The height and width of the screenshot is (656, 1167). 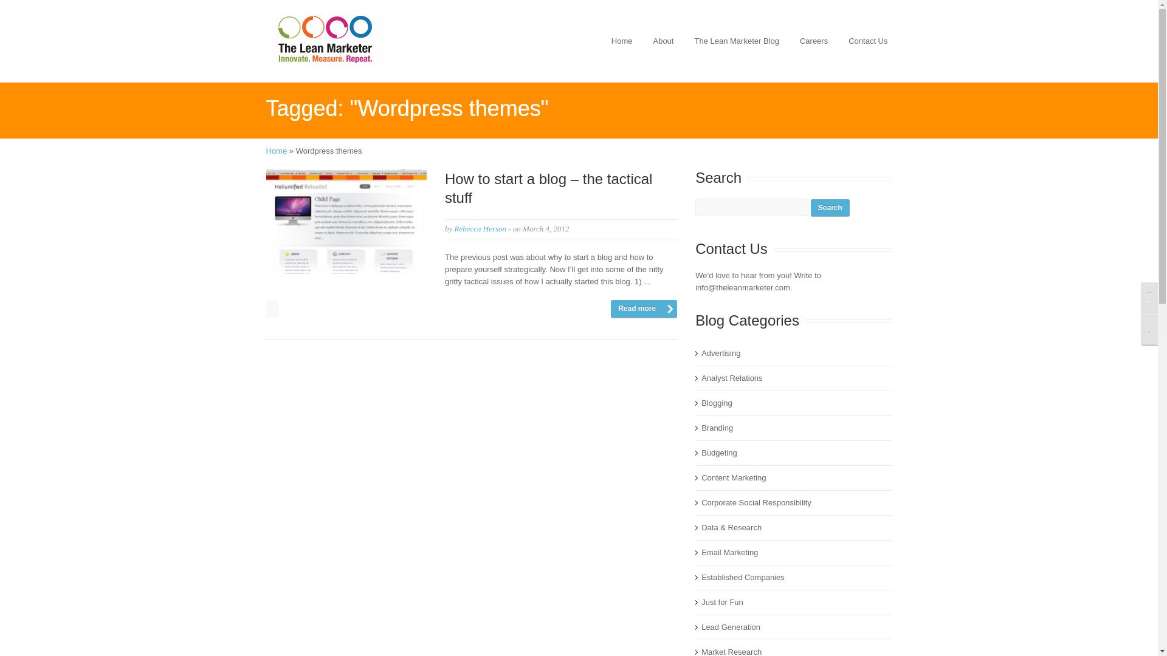 I want to click on Posts by Rebecca Herson, so click(x=480, y=228).